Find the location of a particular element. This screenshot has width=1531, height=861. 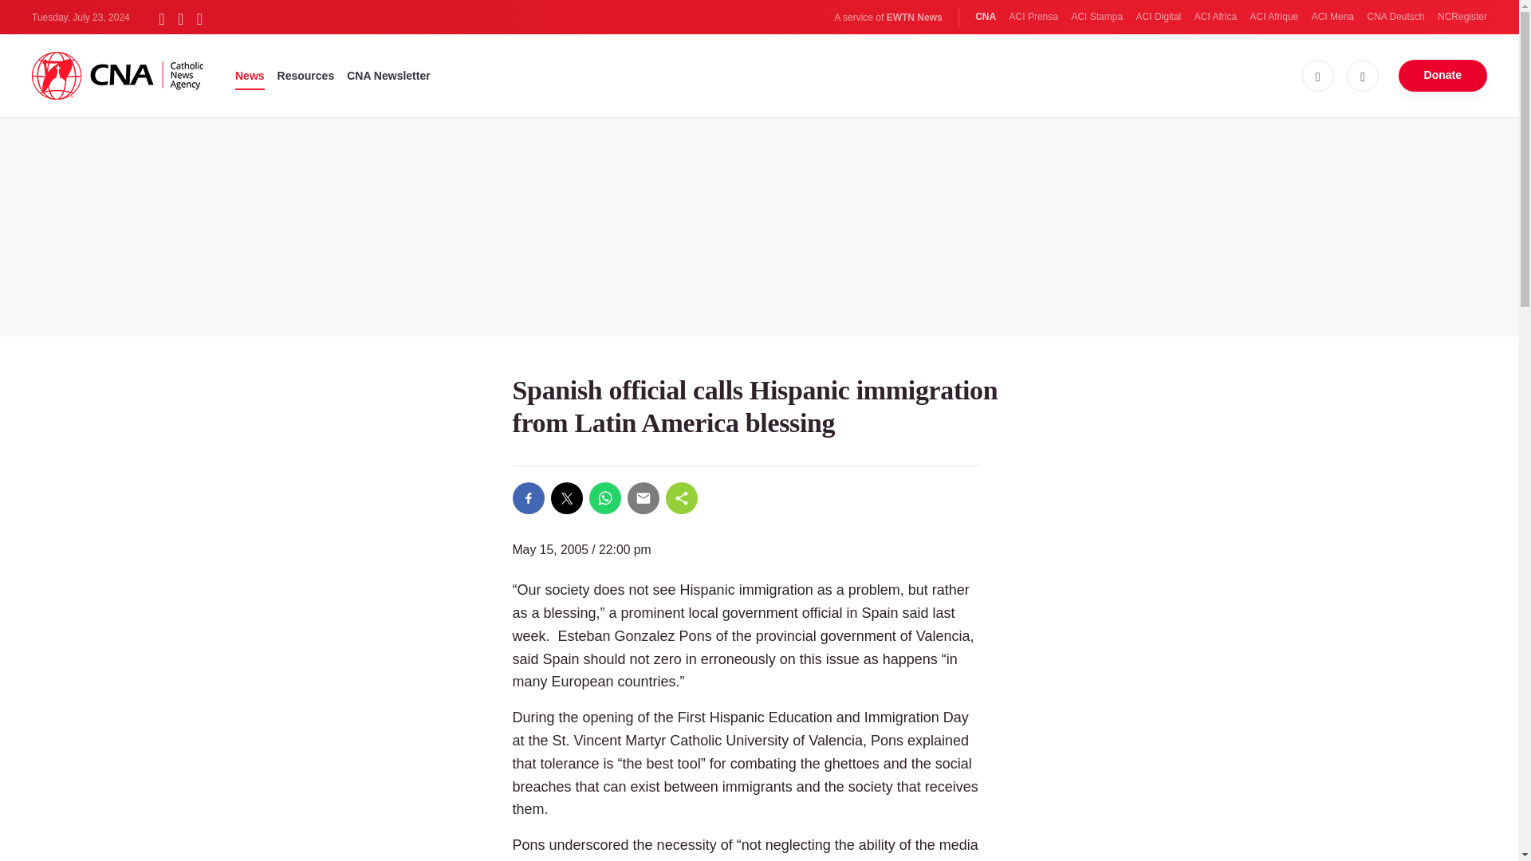

CNA is located at coordinates (986, 17).